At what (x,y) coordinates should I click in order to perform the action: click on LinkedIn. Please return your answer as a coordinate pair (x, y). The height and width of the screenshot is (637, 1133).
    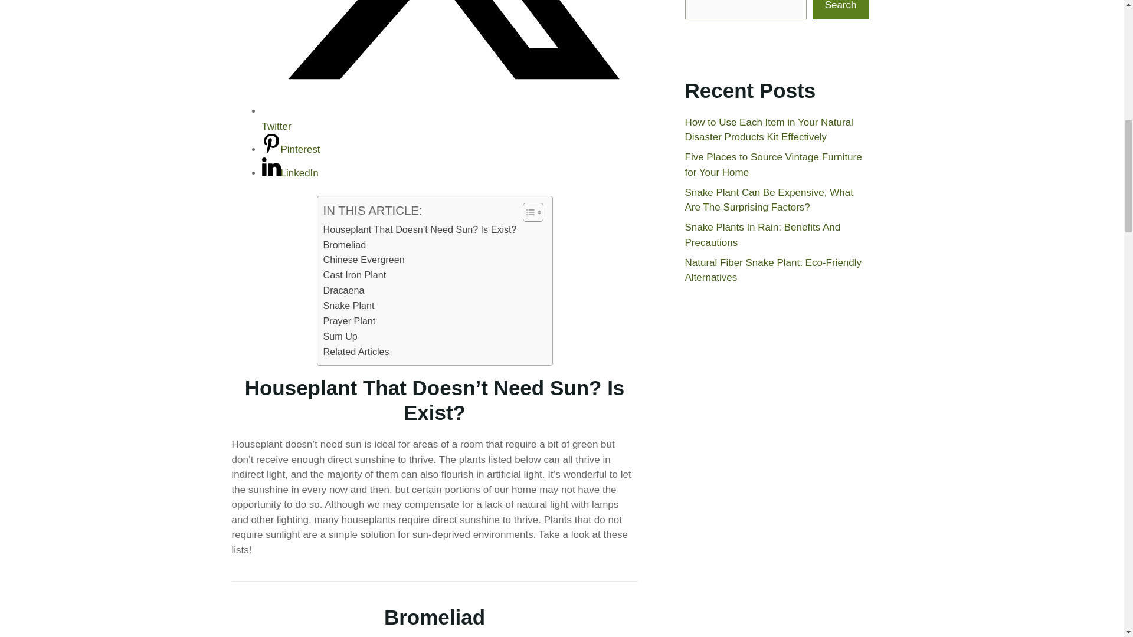
    Looking at the image, I should click on (290, 173).